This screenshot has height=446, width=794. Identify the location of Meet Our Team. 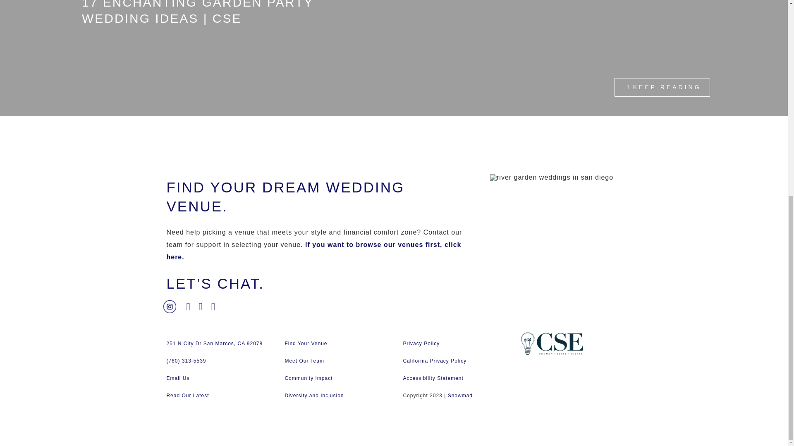
(304, 361).